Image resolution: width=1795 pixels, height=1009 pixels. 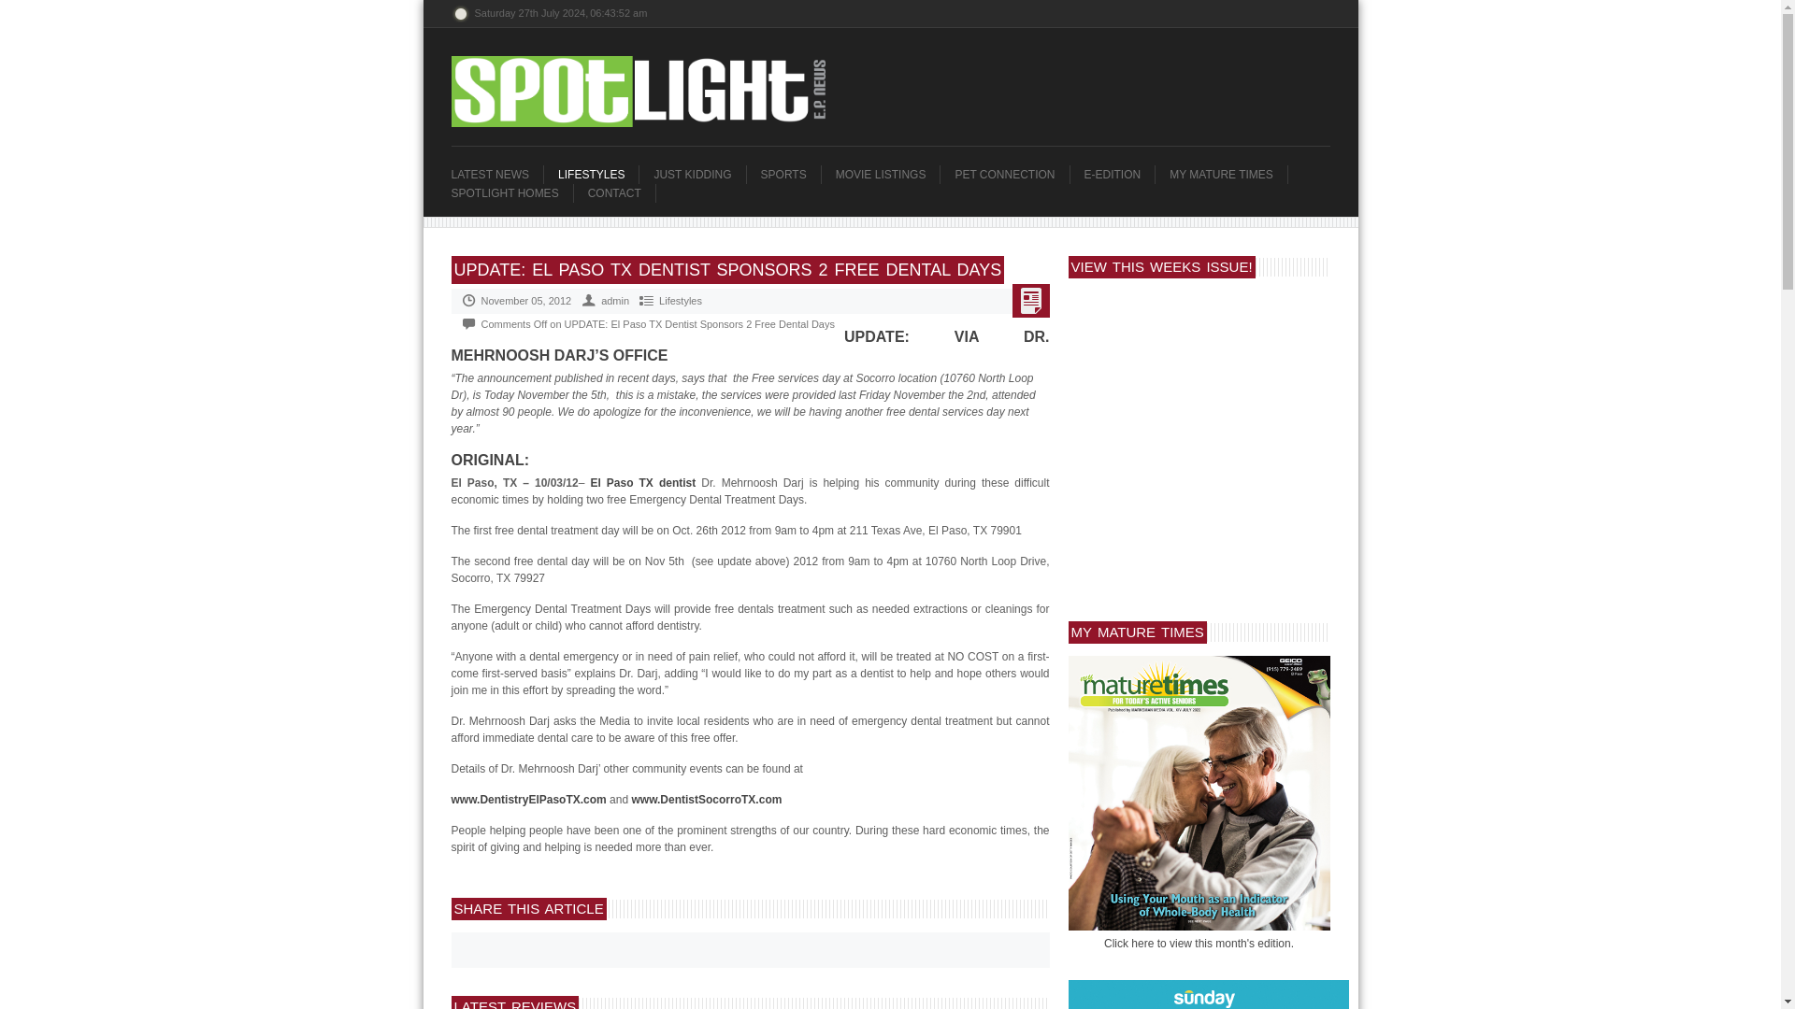 I want to click on JUST KIDDING, so click(x=698, y=174).